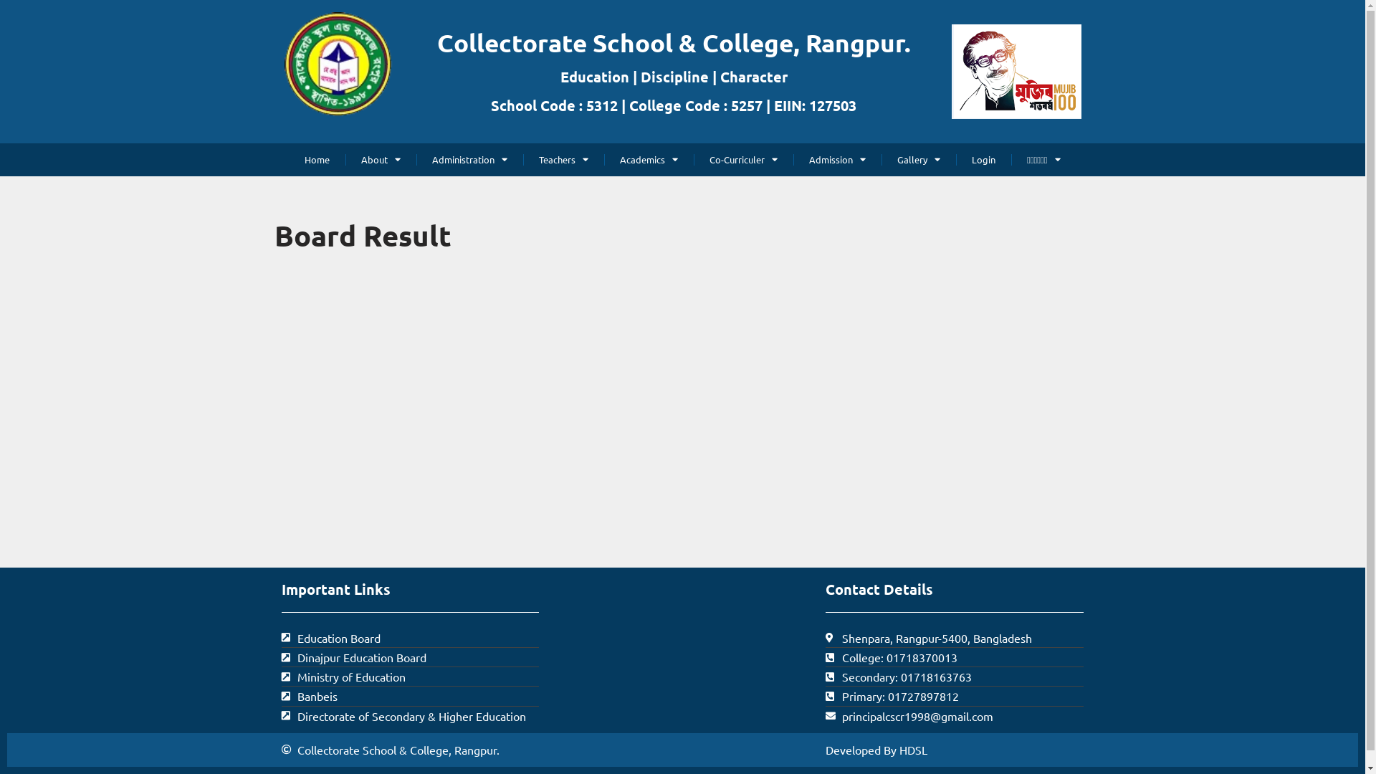 The height and width of the screenshot is (774, 1376). Describe the element at coordinates (744, 160) in the screenshot. I see `Co-Curriculer` at that location.